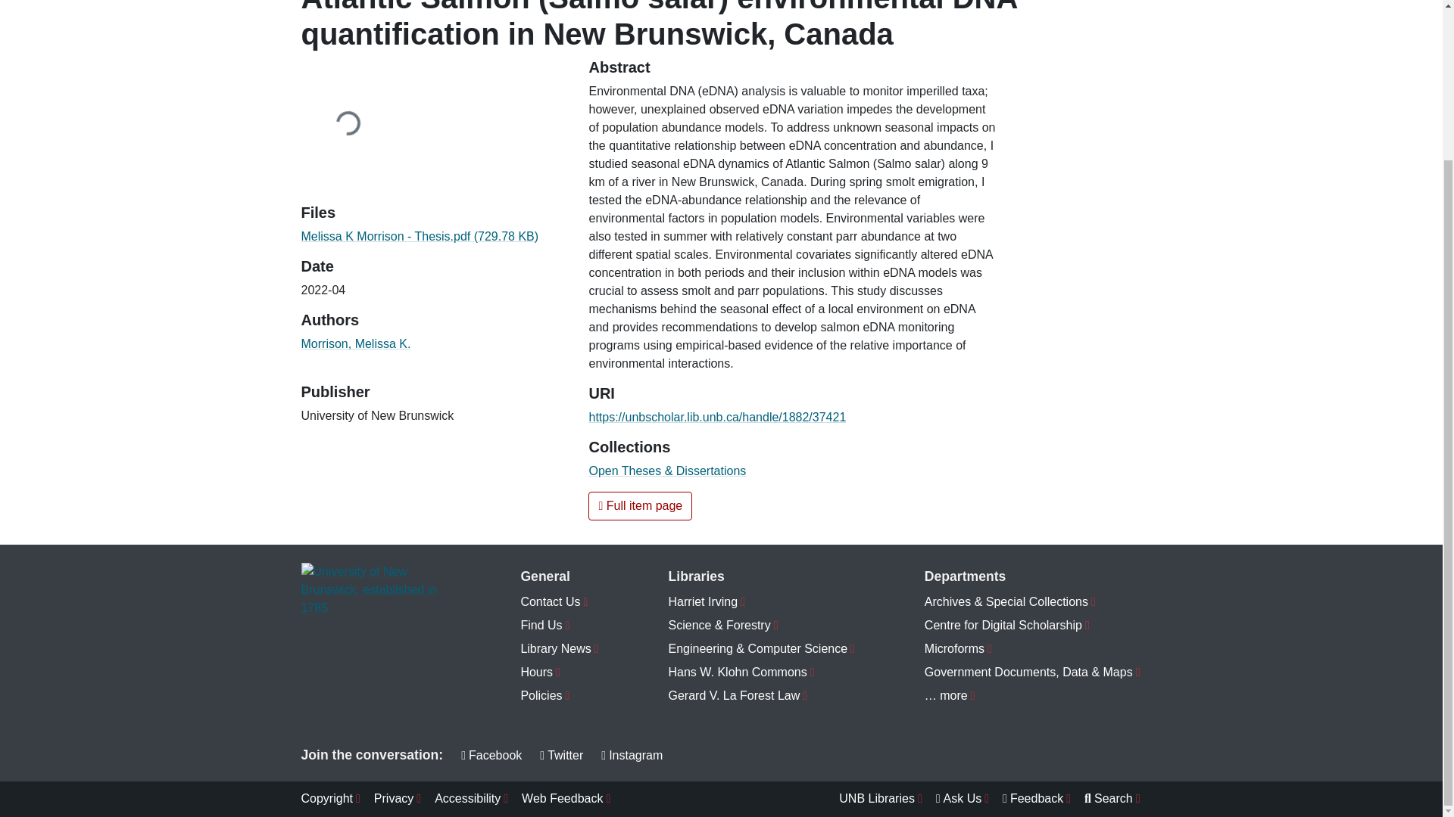 The height and width of the screenshot is (817, 1454). I want to click on Policies, so click(560, 696).